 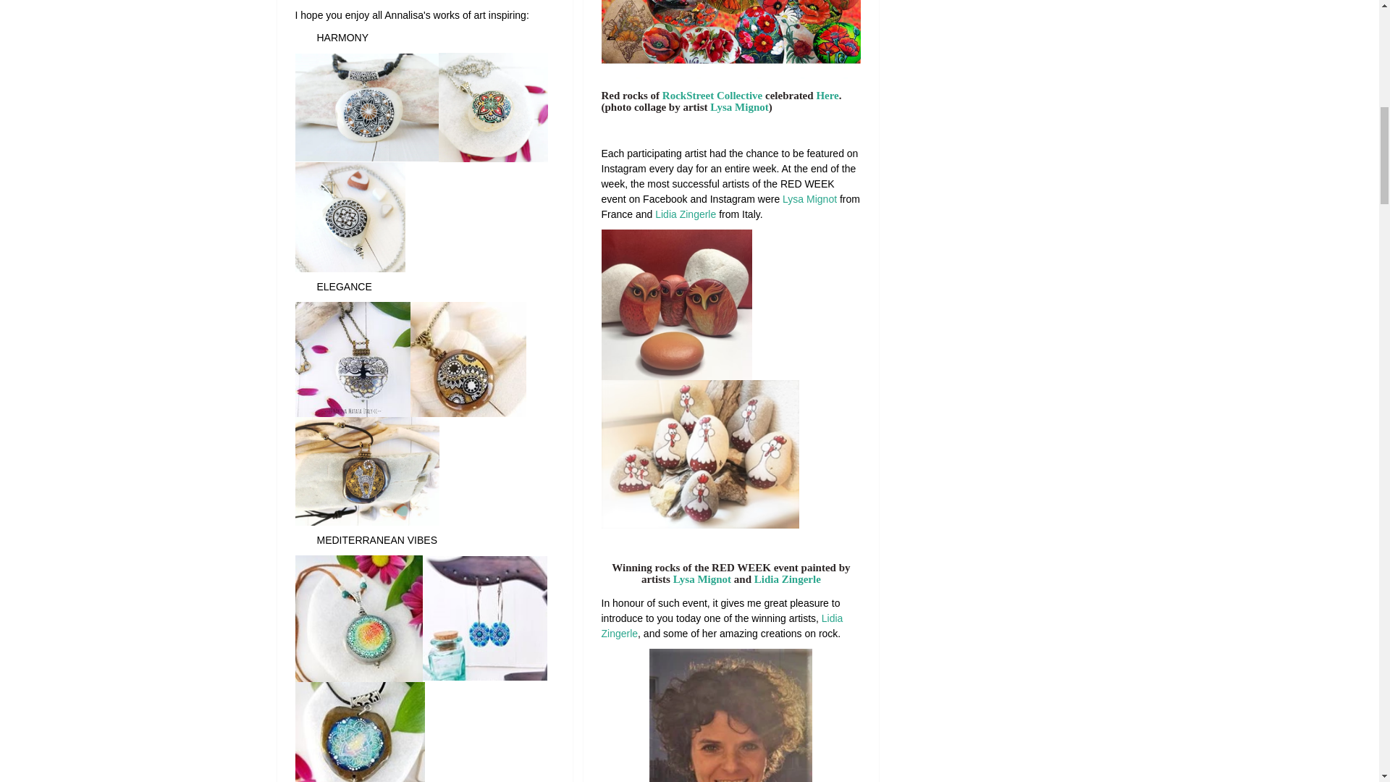 I want to click on Lidia Zingerle, so click(x=788, y=579).